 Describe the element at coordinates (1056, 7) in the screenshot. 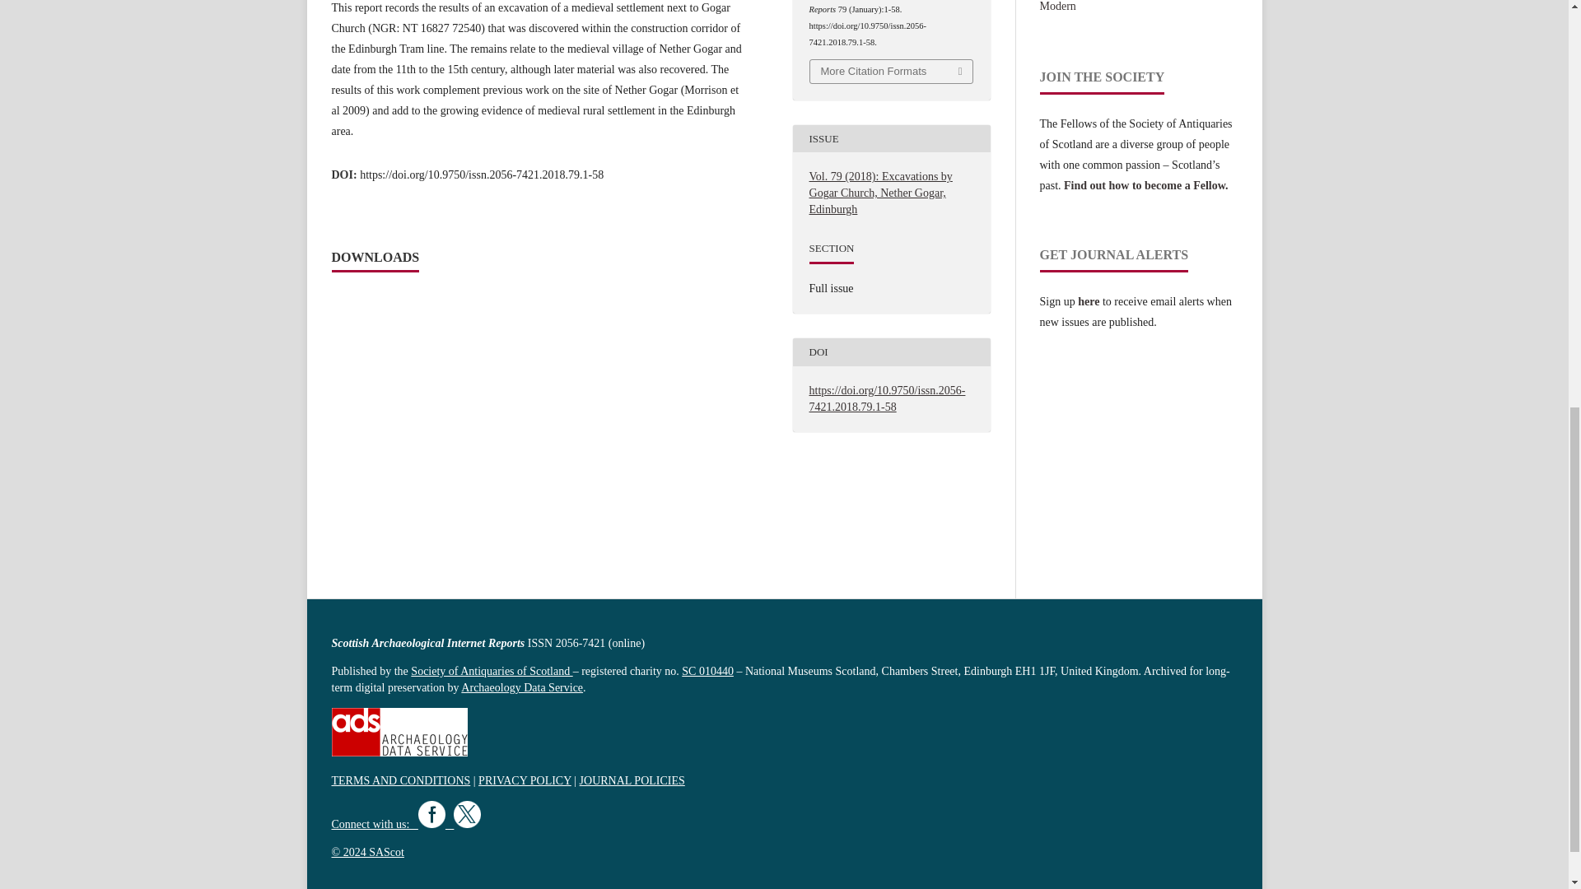

I see `Modern` at that location.